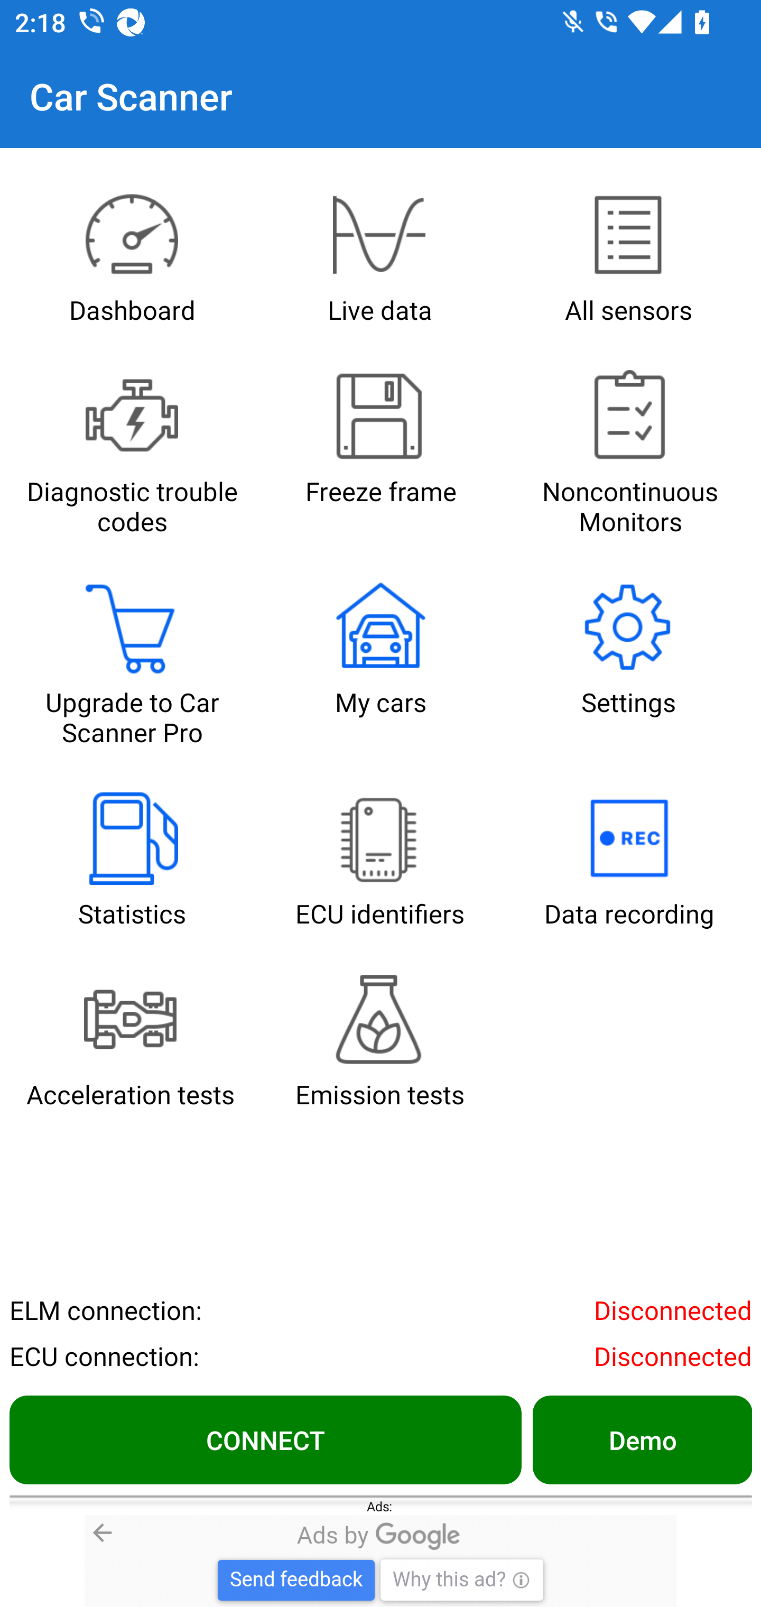 This screenshot has width=761, height=1607. Describe the element at coordinates (642, 1439) in the screenshot. I see `Demo` at that location.